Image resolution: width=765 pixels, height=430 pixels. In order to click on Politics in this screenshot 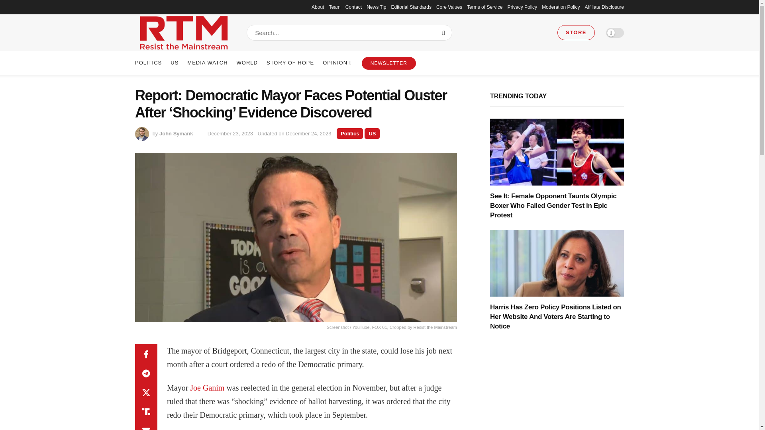, I will do `click(349, 133)`.